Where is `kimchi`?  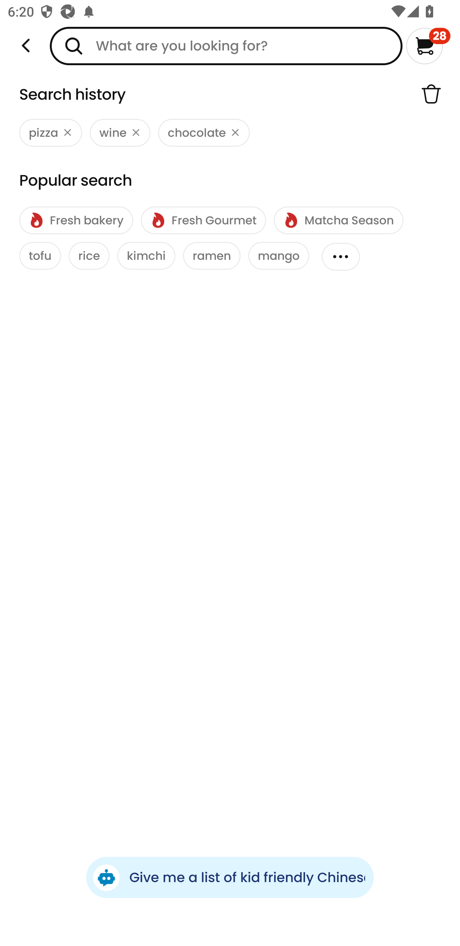
kimchi is located at coordinates (146, 256).